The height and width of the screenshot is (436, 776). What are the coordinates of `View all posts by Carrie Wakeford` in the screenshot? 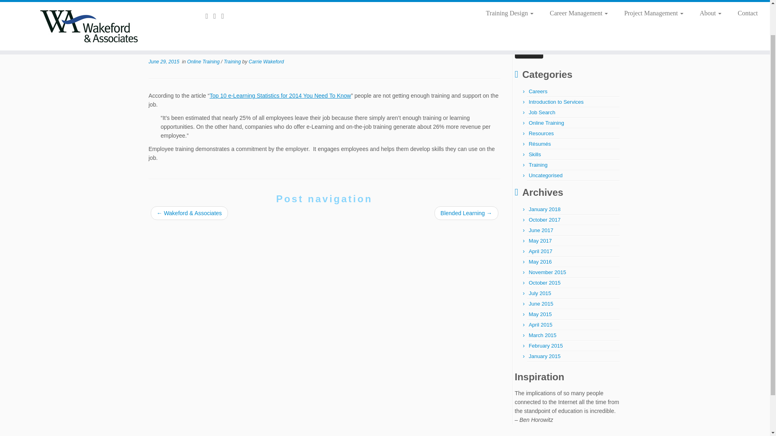 It's located at (266, 61).